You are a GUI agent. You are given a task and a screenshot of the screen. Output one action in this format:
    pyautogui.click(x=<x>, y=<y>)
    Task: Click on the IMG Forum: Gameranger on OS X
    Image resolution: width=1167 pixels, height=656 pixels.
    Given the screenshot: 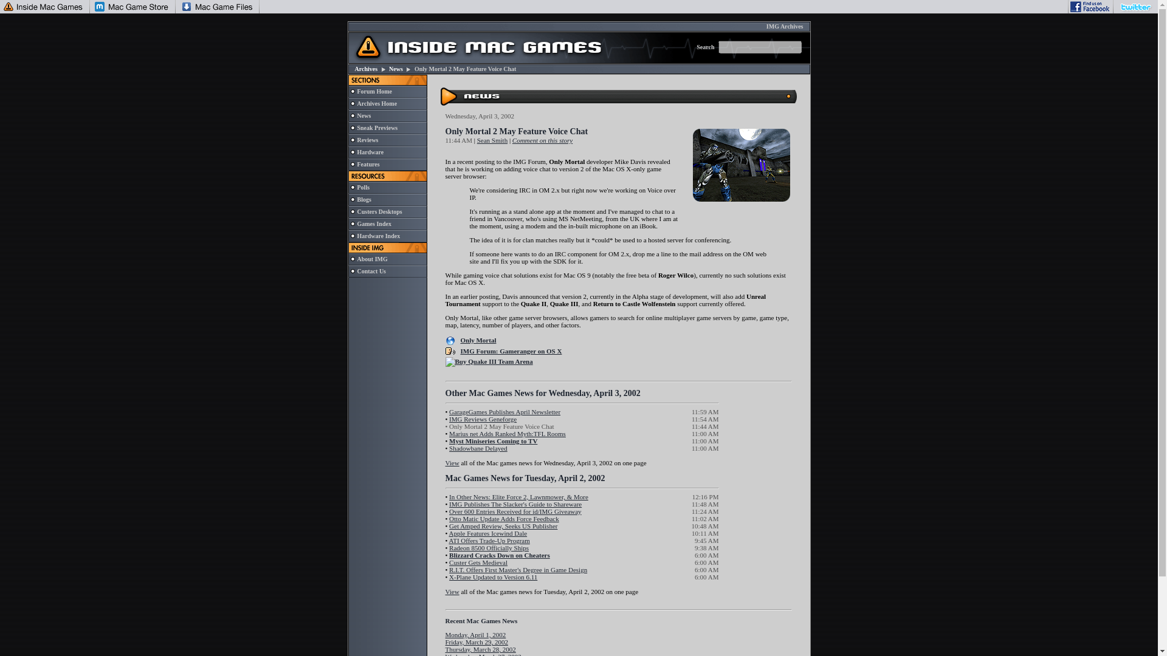 What is the action you would take?
    pyautogui.click(x=512, y=351)
    